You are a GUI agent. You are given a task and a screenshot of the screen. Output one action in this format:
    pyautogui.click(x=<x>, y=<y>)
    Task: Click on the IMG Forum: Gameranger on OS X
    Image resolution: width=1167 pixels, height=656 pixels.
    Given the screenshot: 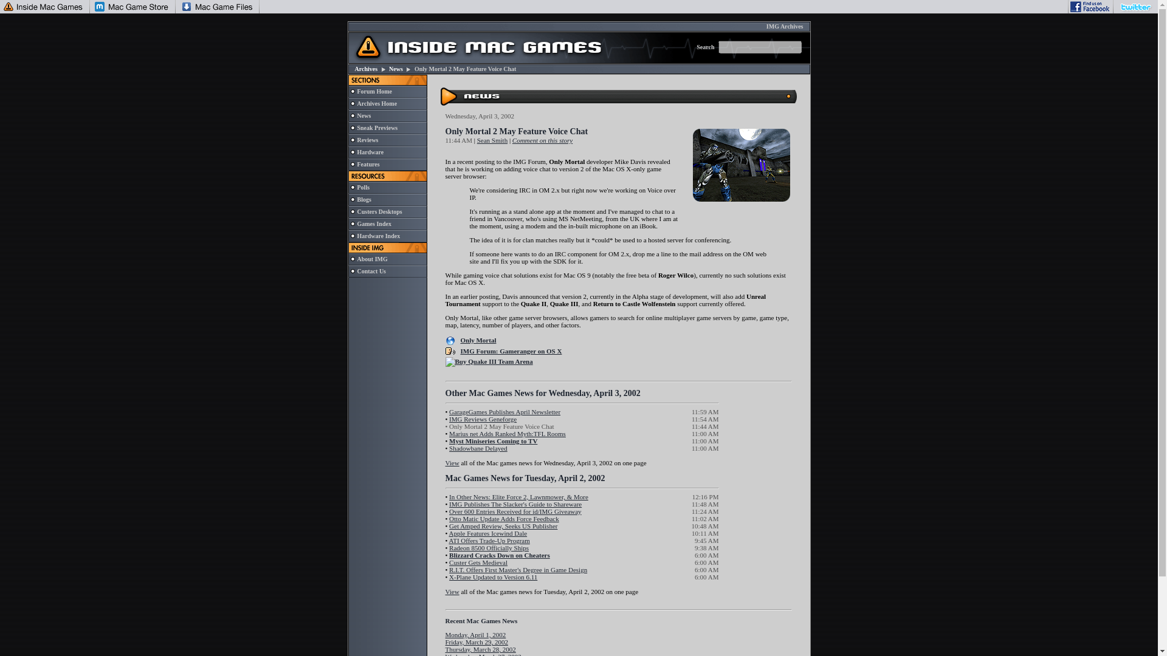 What is the action you would take?
    pyautogui.click(x=512, y=351)
    